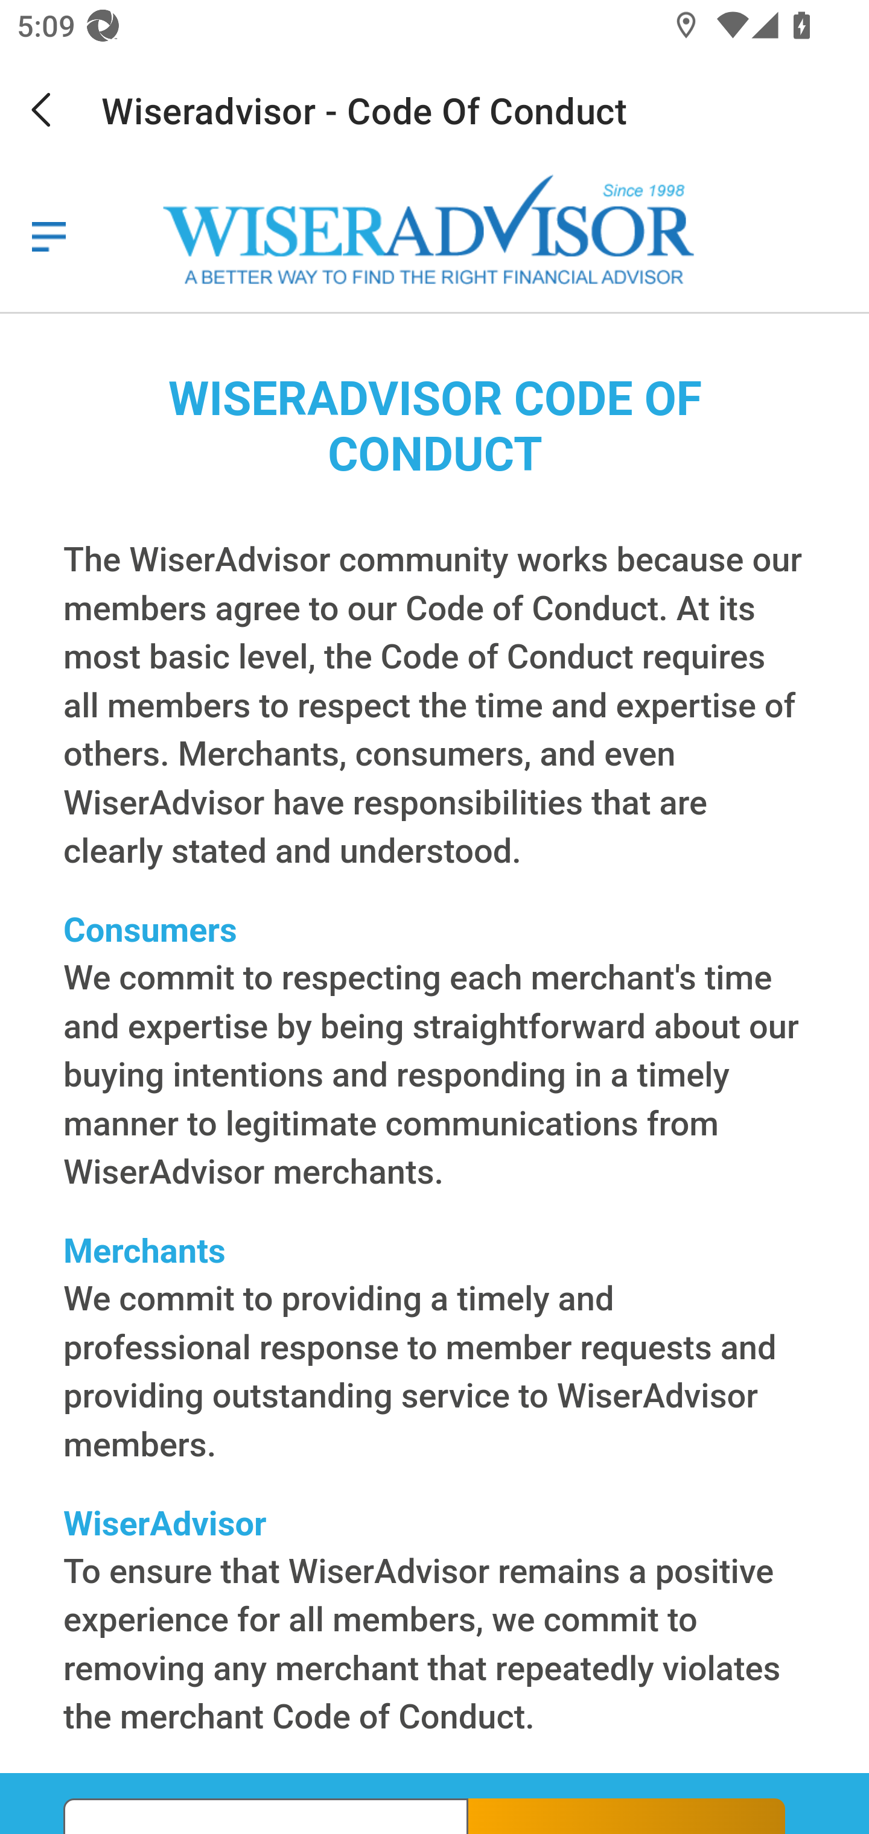 The width and height of the screenshot is (869, 1834). I want to click on wiseradvisor, so click(48, 236).